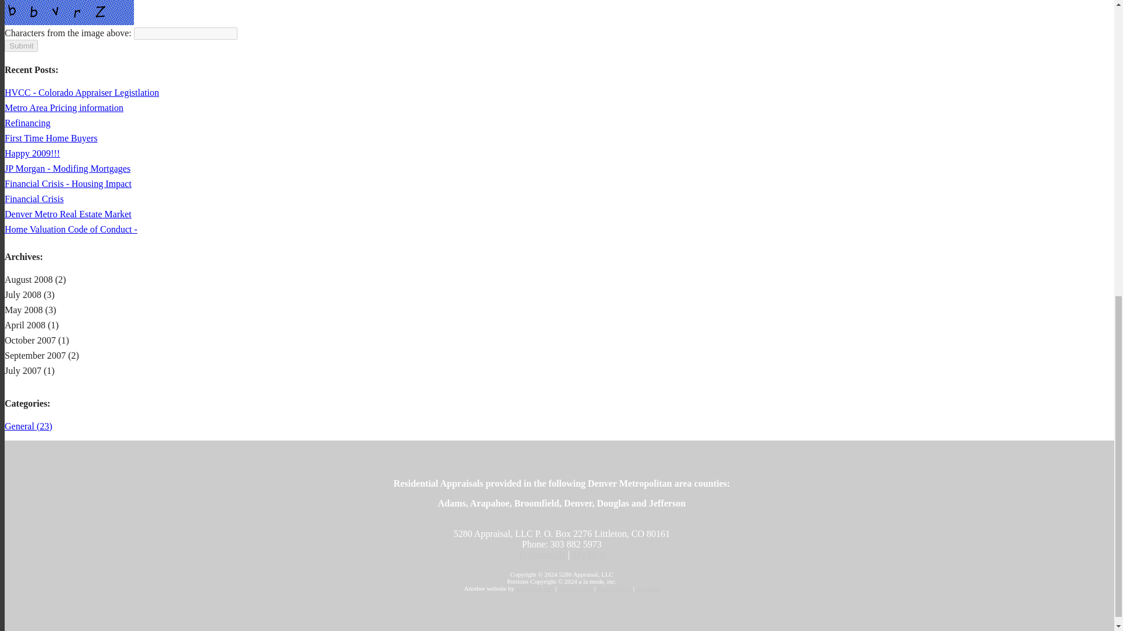 The image size is (1123, 631). What do you see at coordinates (34, 199) in the screenshot?
I see `Financial Crisis` at bounding box center [34, 199].